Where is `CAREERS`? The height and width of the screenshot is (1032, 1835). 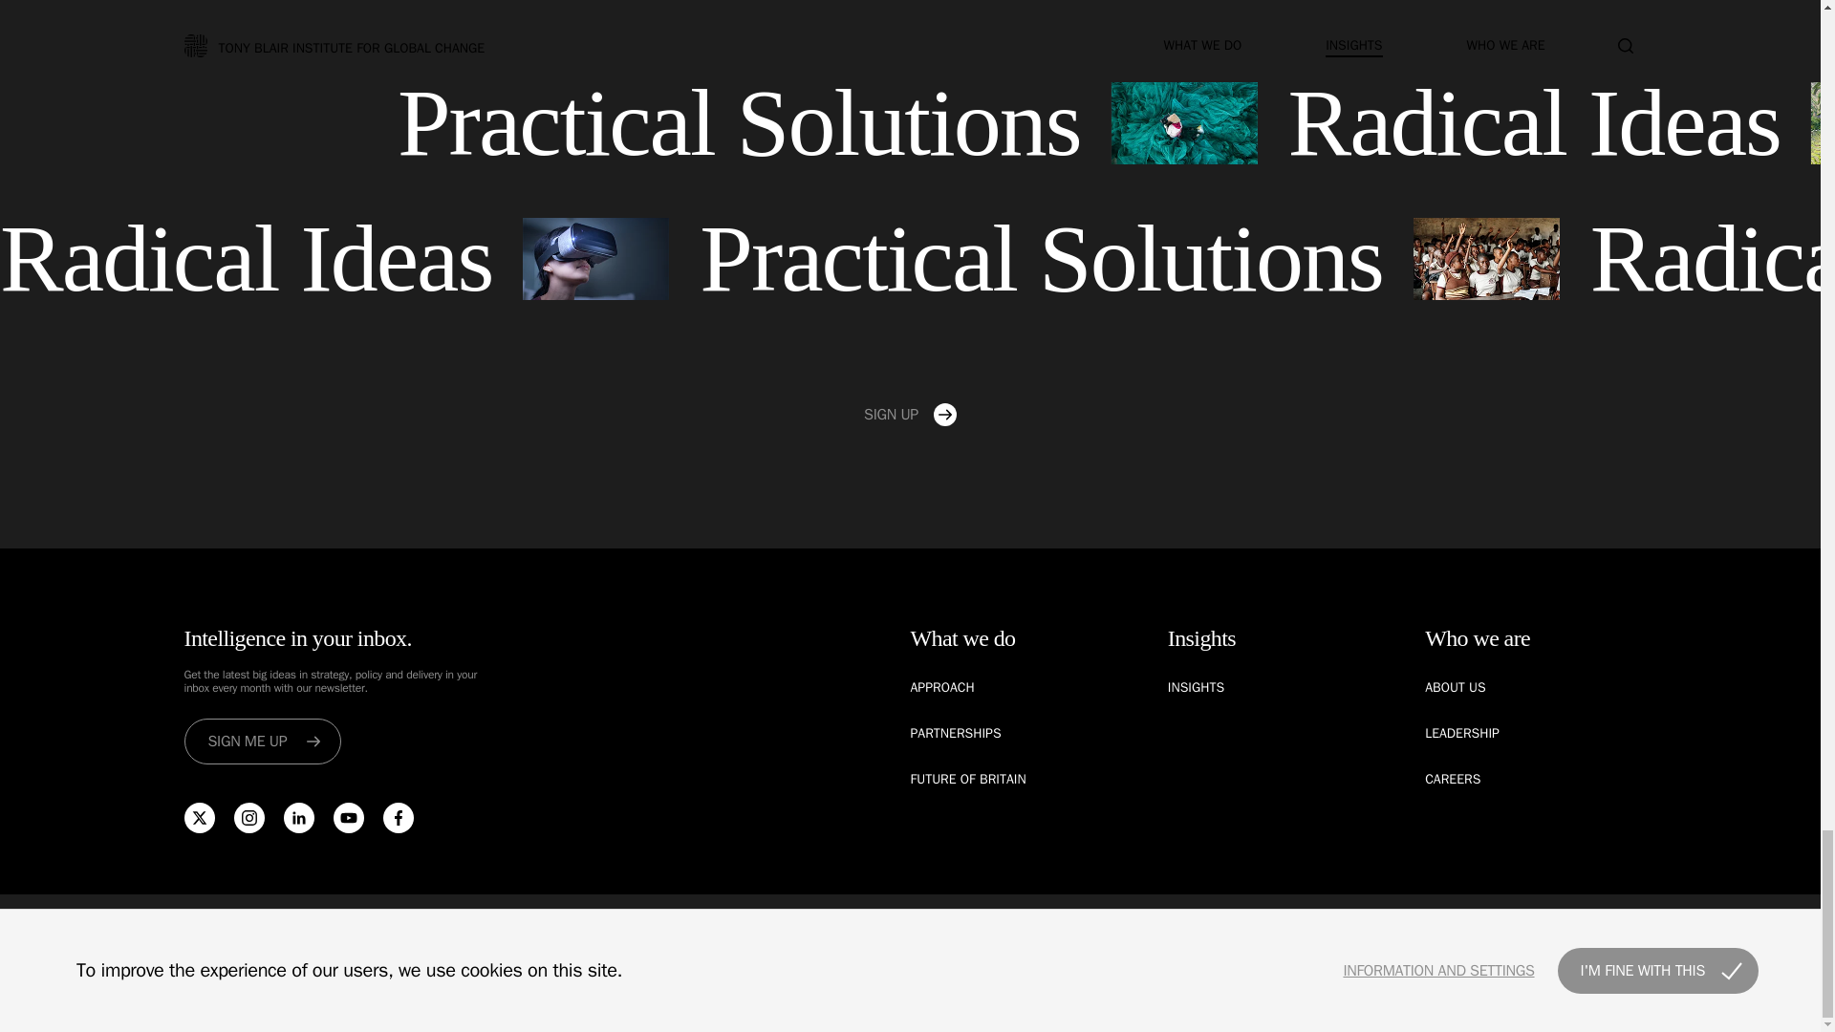 CAREERS is located at coordinates (1453, 779).